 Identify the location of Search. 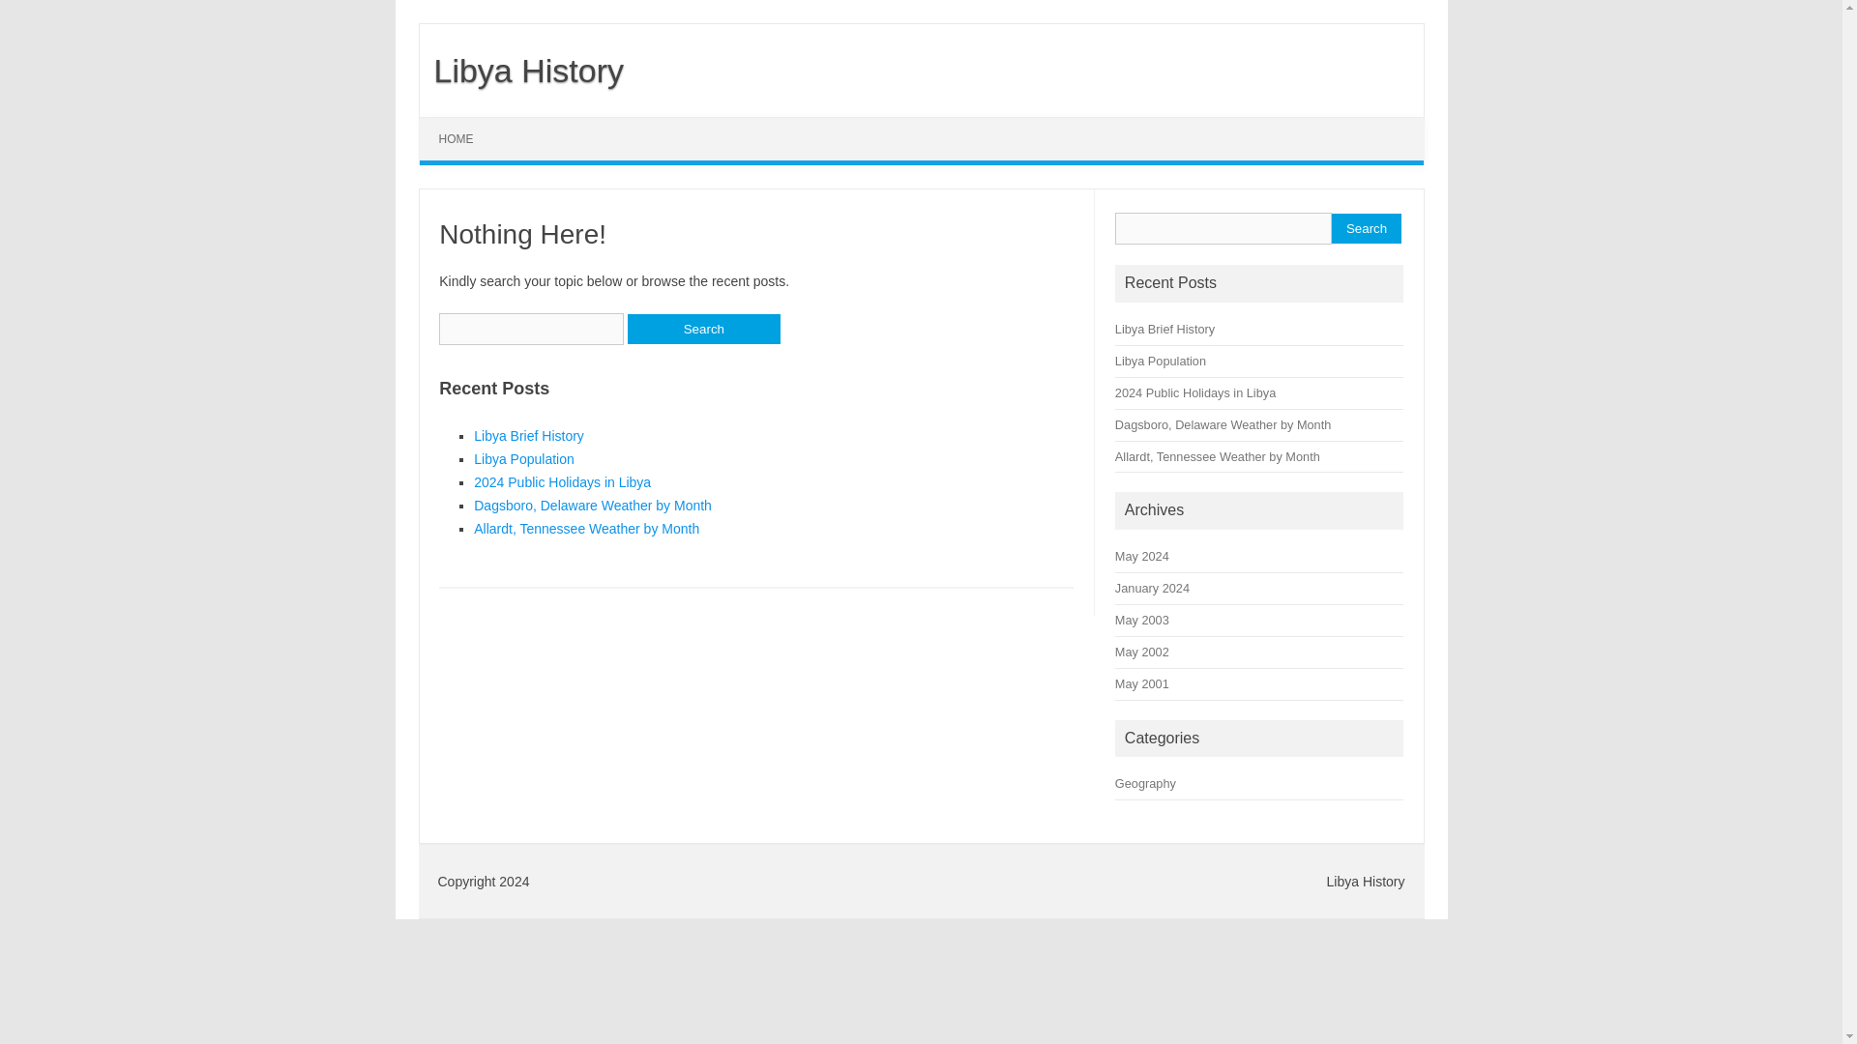
(703, 329).